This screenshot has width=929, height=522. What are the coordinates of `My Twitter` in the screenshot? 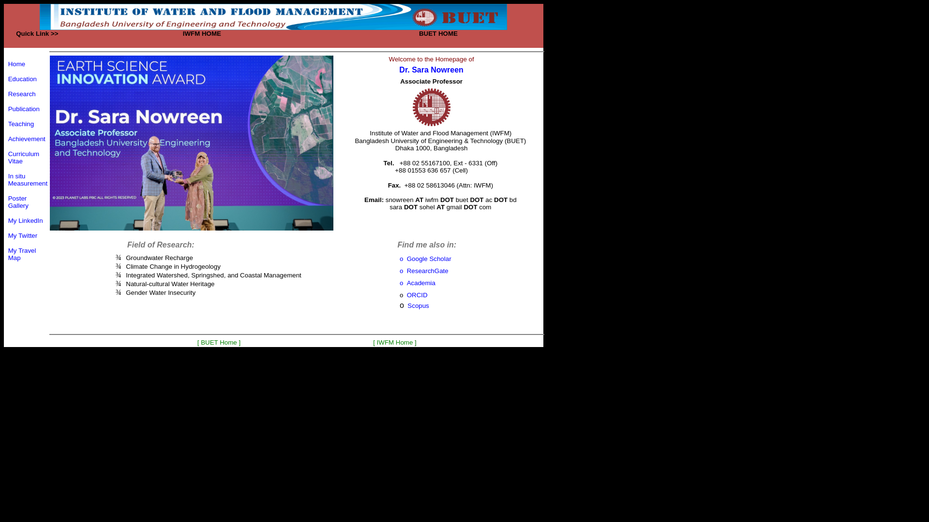 It's located at (23, 235).